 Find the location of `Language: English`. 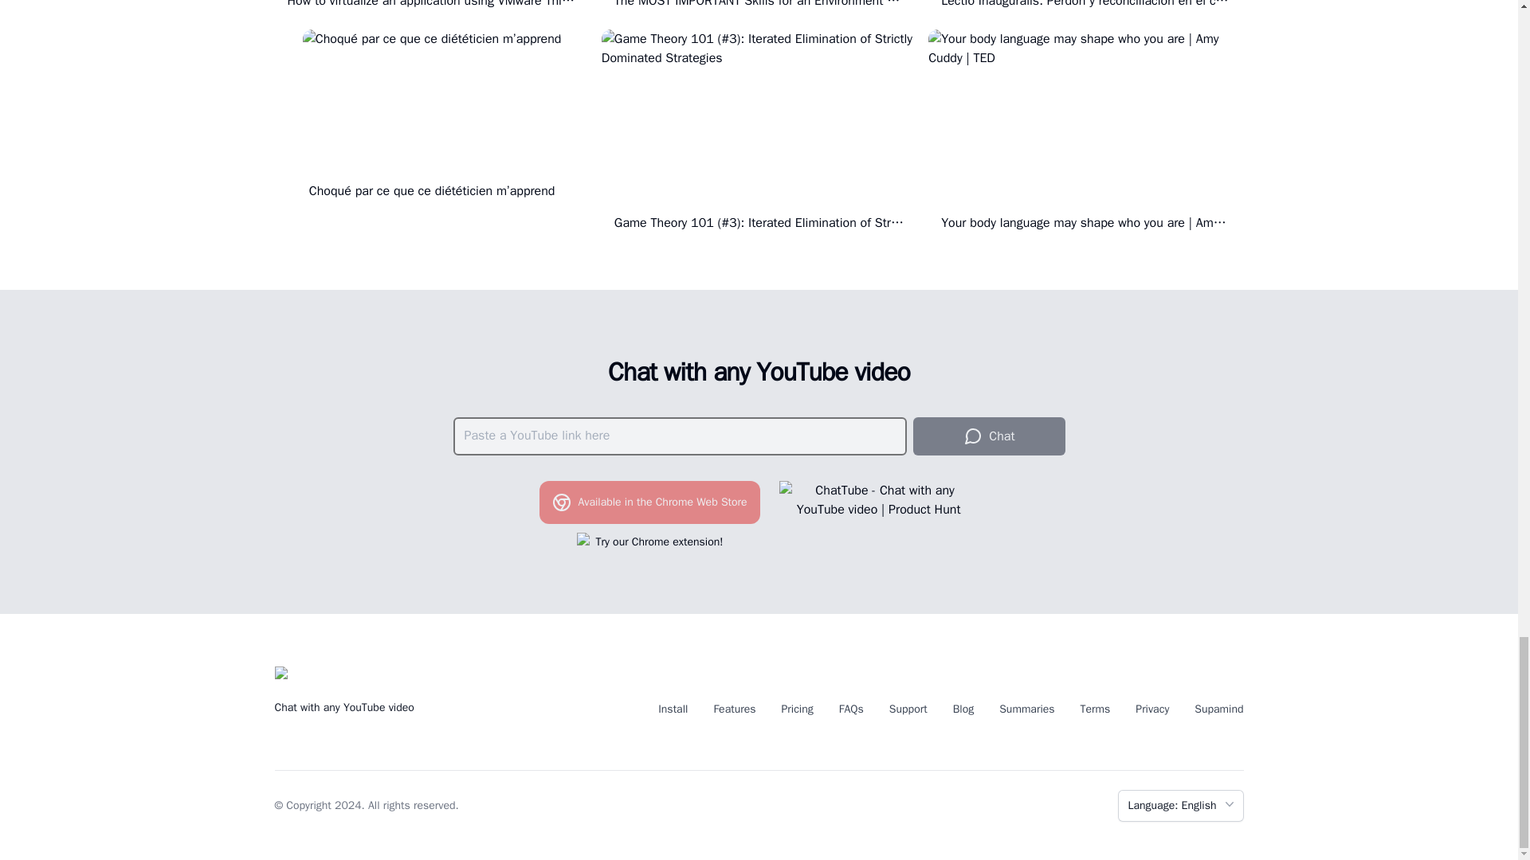

Language: English is located at coordinates (1180, 806).